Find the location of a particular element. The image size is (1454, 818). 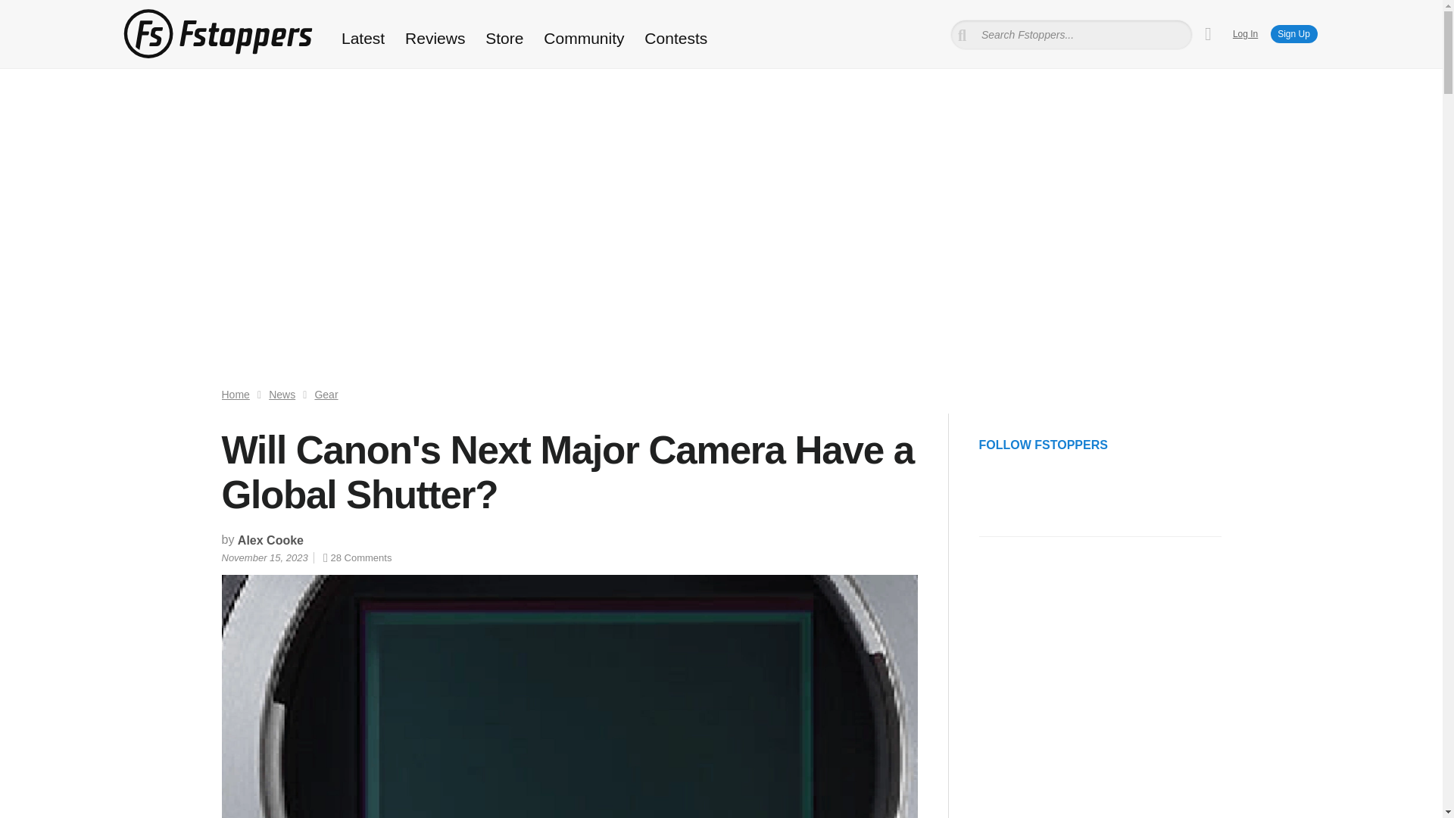

Home is located at coordinates (235, 395).